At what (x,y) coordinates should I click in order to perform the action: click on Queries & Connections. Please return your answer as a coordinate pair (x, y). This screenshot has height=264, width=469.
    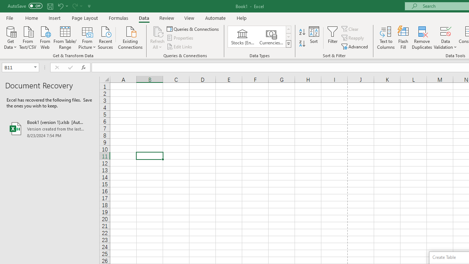
    Looking at the image, I should click on (193, 29).